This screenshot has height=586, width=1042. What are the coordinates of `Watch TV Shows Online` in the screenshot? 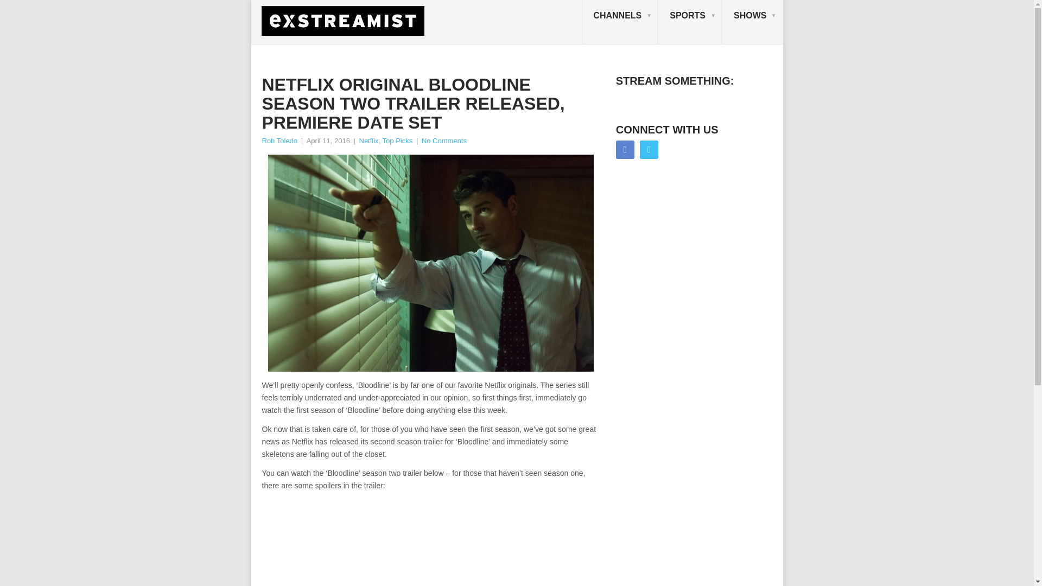 It's located at (752, 22).